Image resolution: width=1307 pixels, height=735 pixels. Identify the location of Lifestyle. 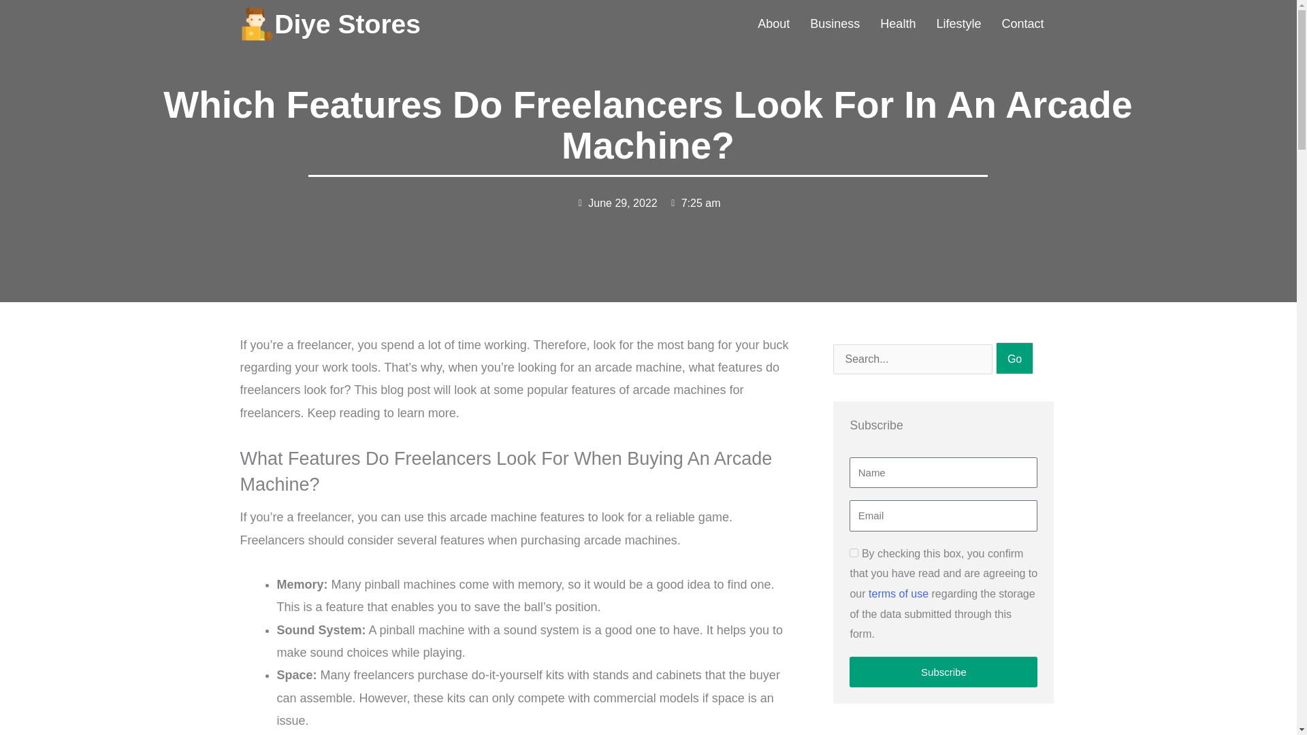
(958, 24).